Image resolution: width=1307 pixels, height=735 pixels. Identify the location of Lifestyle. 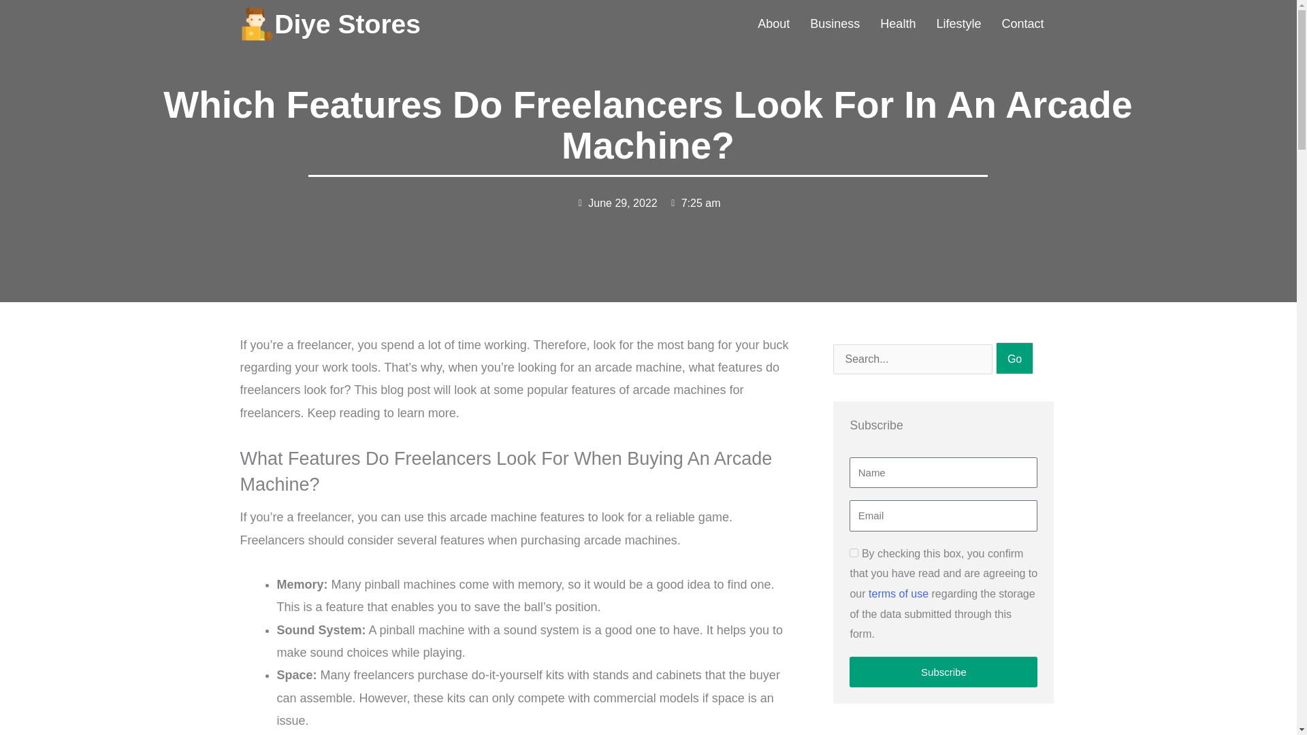
(958, 24).